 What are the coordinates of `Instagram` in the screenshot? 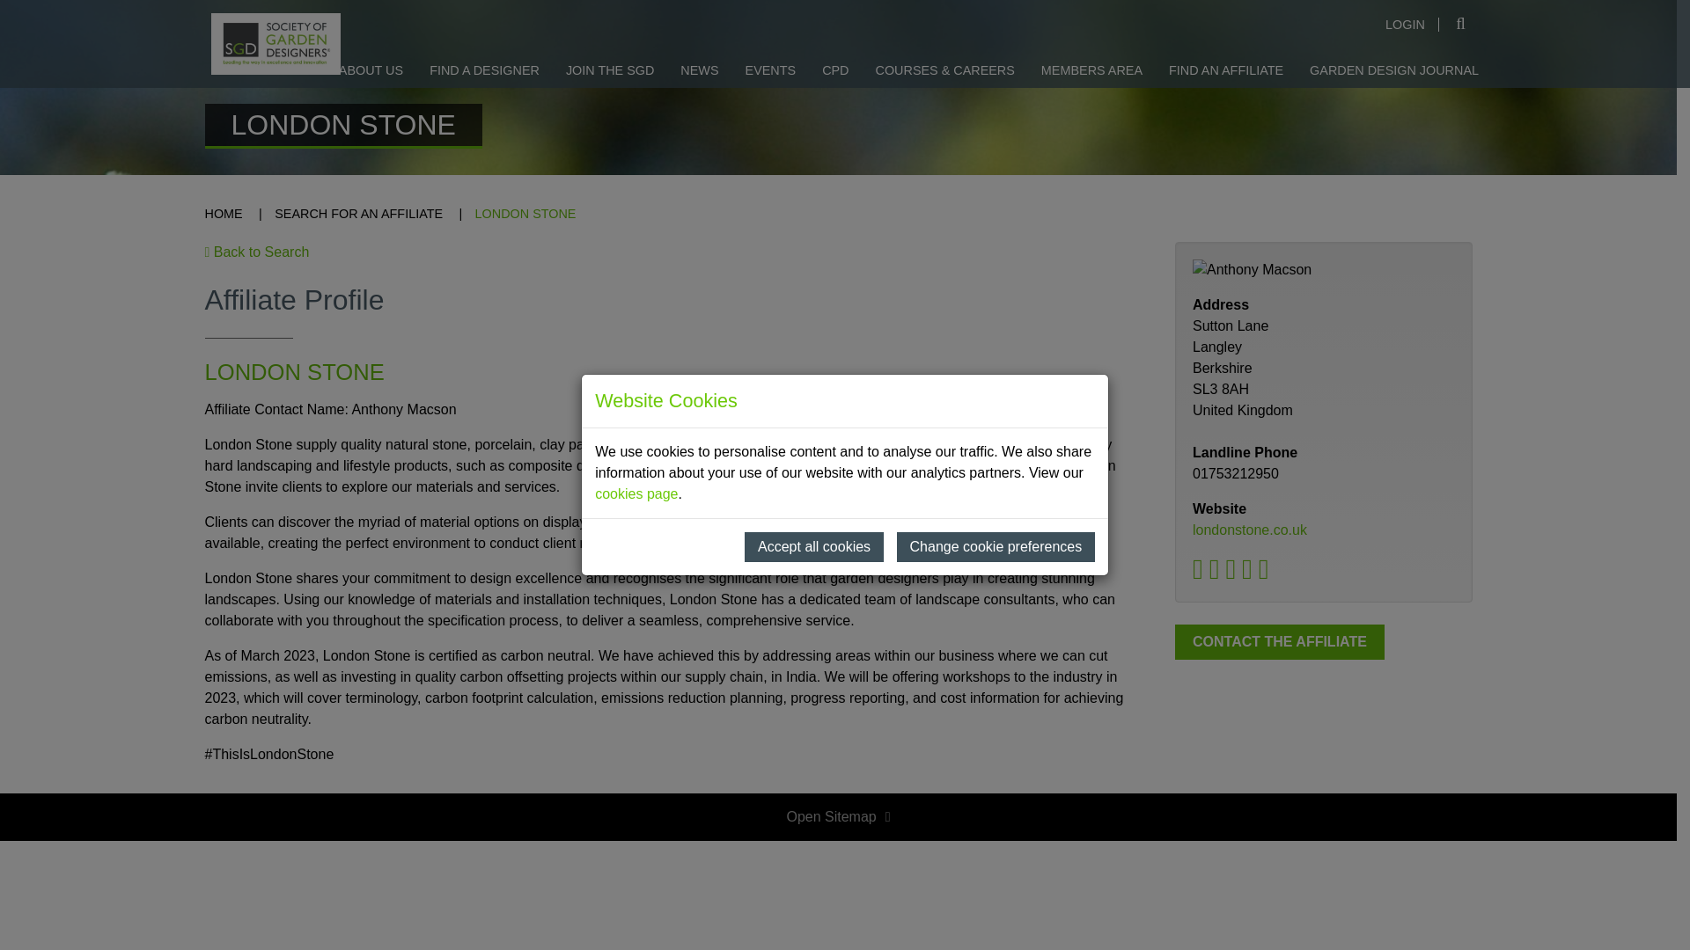 It's located at (1267, 574).